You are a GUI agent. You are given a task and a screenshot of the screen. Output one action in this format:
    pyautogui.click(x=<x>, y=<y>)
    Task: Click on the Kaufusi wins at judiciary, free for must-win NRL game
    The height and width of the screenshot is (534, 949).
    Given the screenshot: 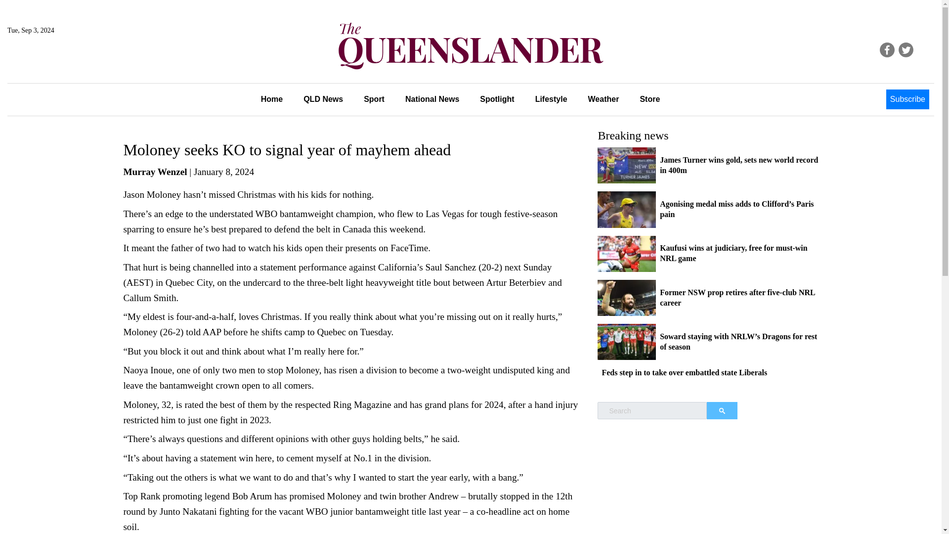 What is the action you would take?
    pyautogui.click(x=733, y=253)
    